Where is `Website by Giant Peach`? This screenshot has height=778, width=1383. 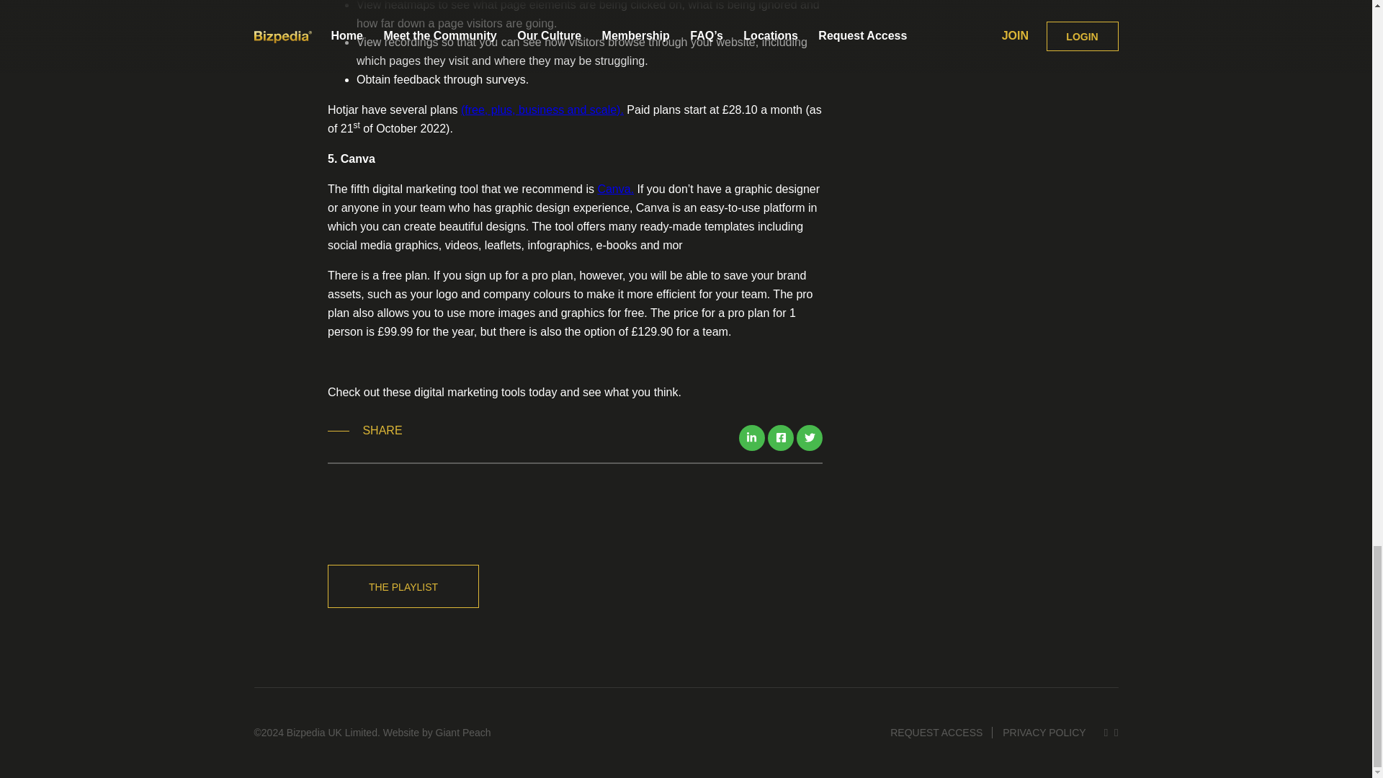 Website by Giant Peach is located at coordinates (437, 732).